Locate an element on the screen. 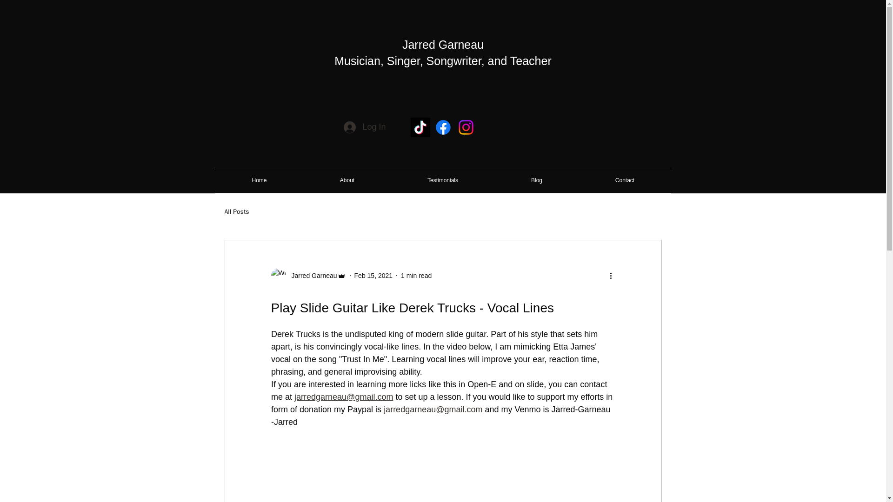 The image size is (893, 502). Testimonials is located at coordinates (443, 180).